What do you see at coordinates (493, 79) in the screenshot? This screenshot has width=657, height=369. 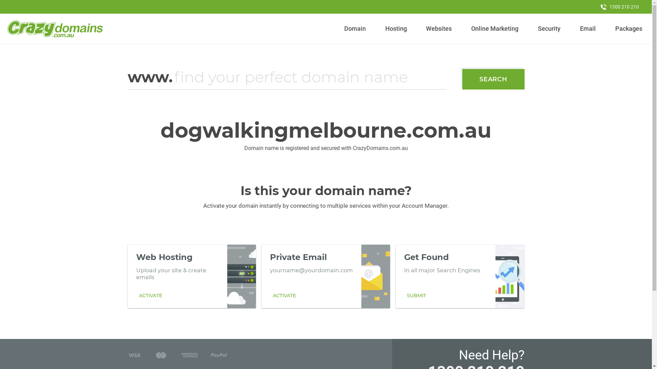 I see `SEARCH` at bounding box center [493, 79].